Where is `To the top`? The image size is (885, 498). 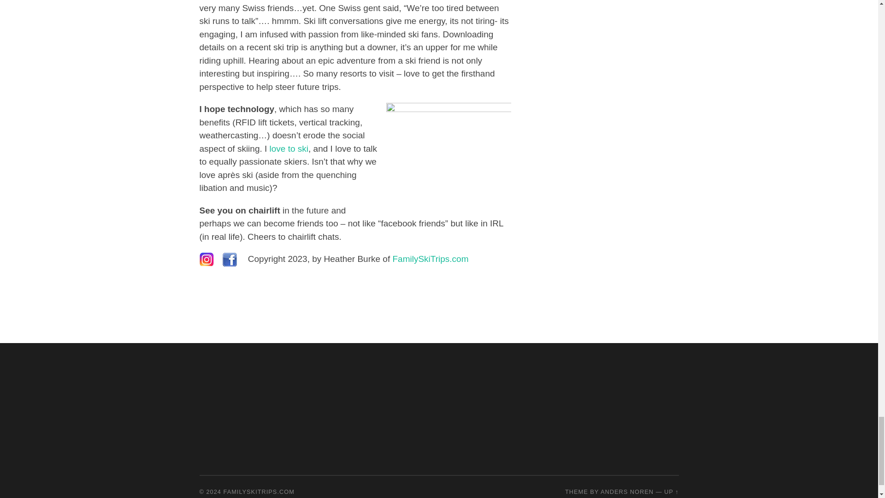
To the top is located at coordinates (671, 492).